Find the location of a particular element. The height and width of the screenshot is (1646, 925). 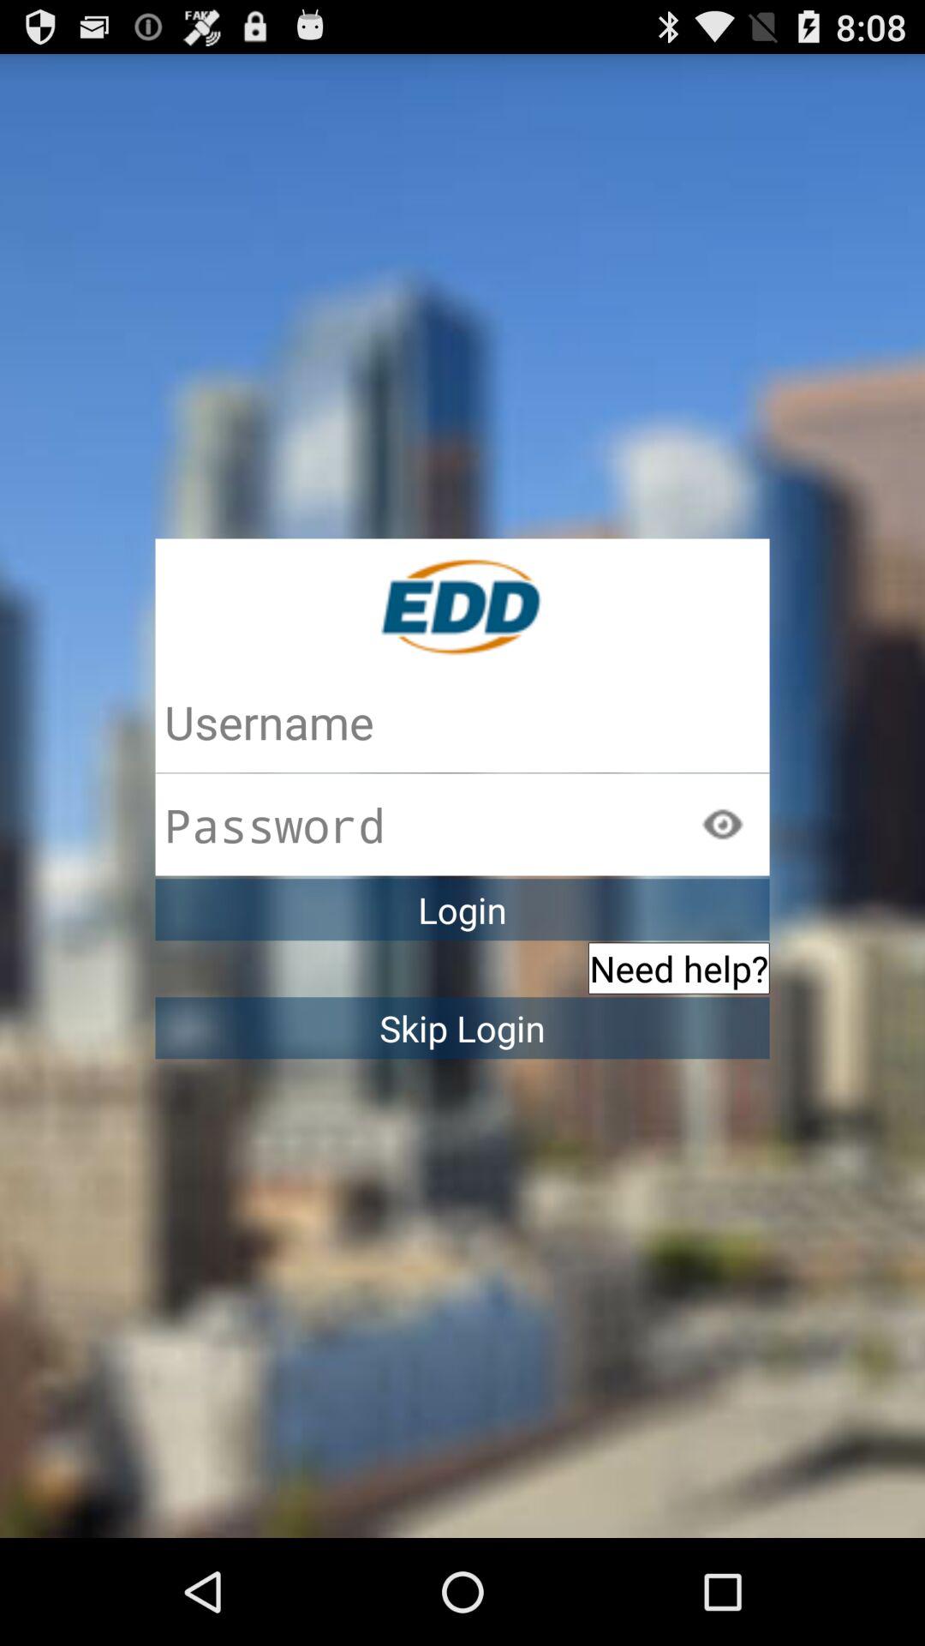

turn on the need help? app is located at coordinates (678, 968).